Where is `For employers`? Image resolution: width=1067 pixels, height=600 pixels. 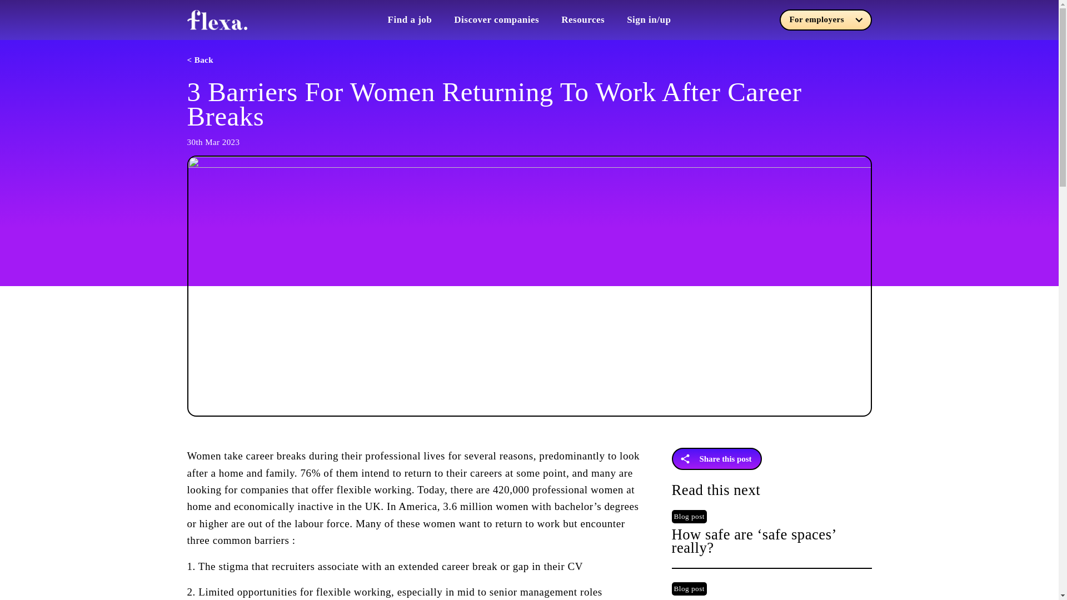
For employers is located at coordinates (825, 20).